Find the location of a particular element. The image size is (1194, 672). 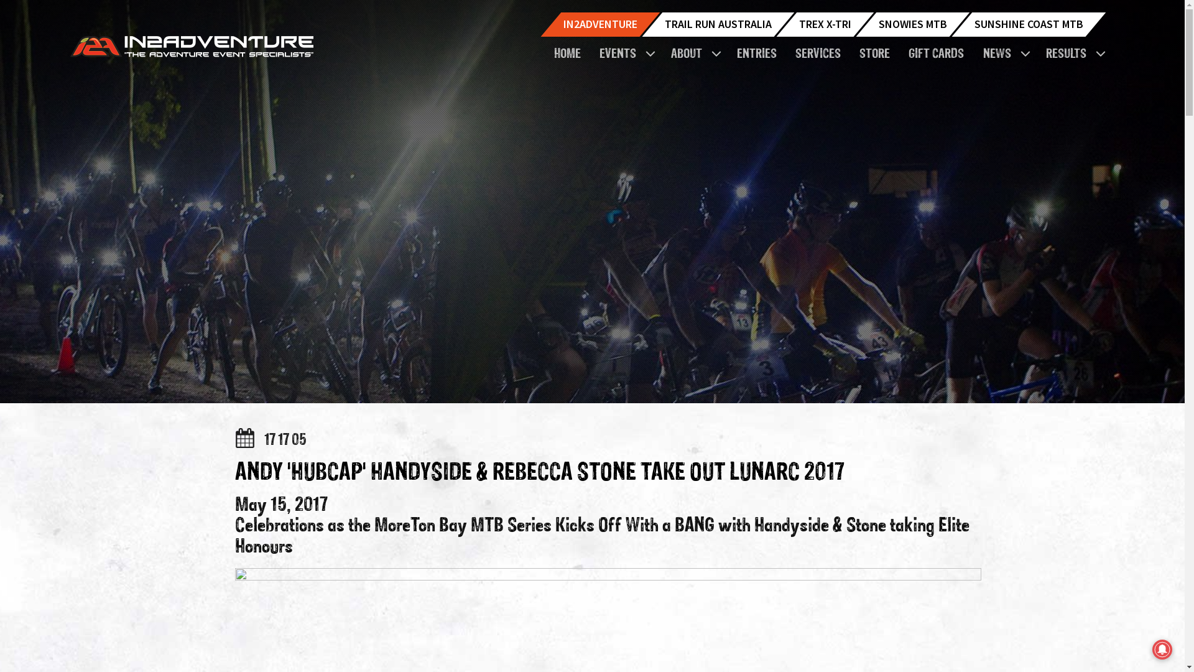

GIFT CARDS is located at coordinates (939, 55).